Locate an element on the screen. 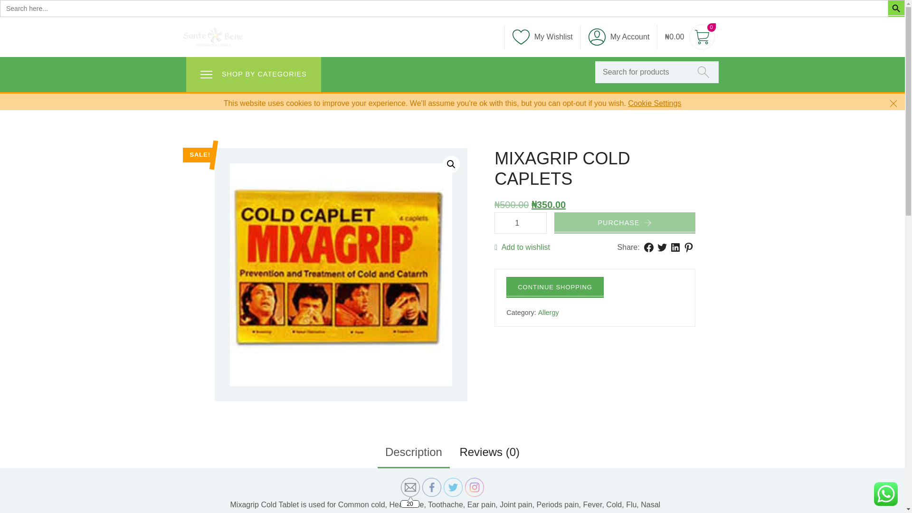 The width and height of the screenshot is (912, 513). 1 is located at coordinates (520, 223).